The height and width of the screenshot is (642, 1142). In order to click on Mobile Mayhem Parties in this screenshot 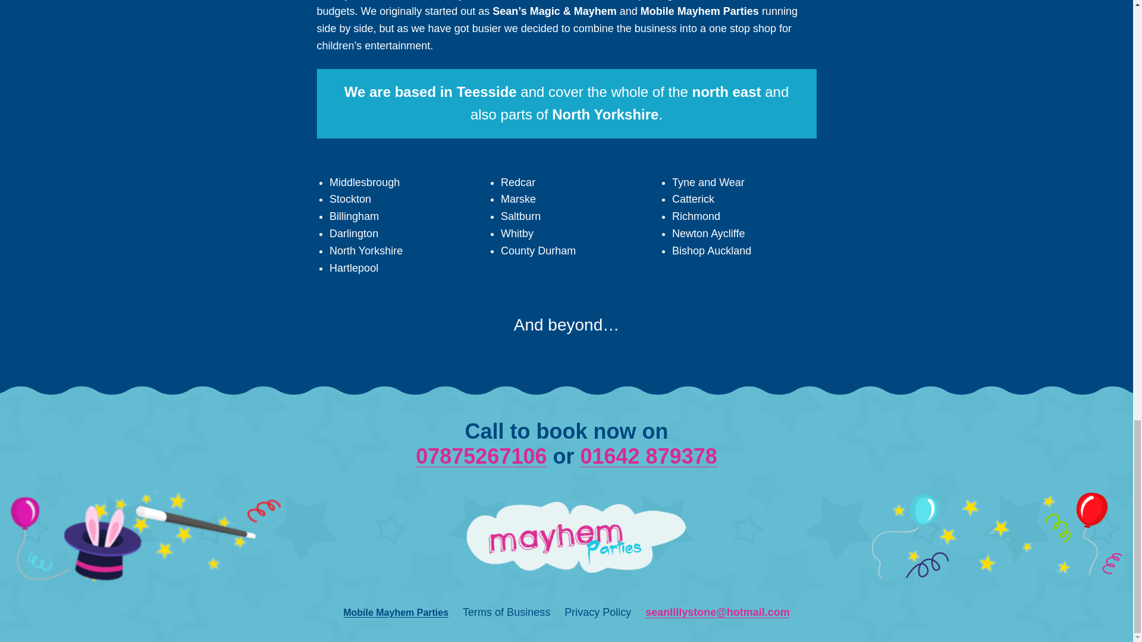, I will do `click(396, 612)`.